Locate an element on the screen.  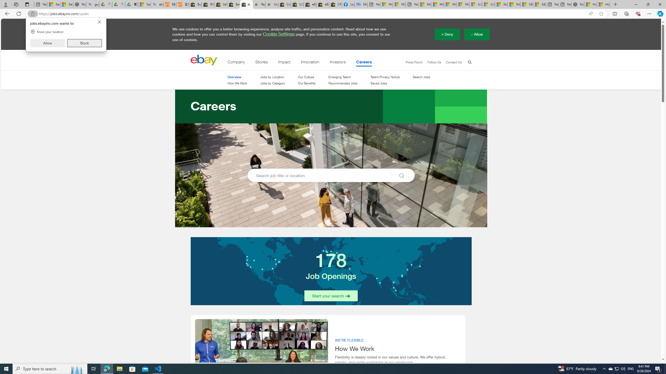
Careers is located at coordinates (364, 63).